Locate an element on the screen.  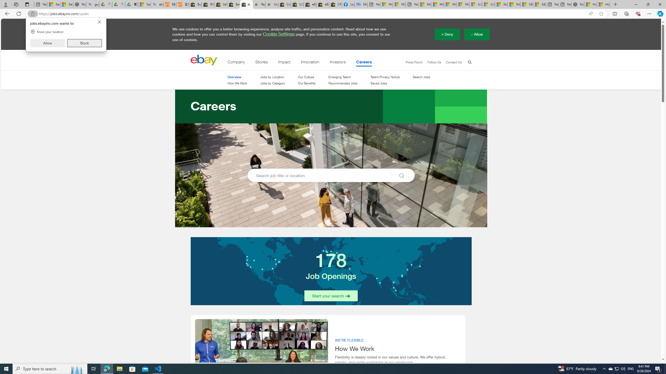
Careers is located at coordinates (364, 63).